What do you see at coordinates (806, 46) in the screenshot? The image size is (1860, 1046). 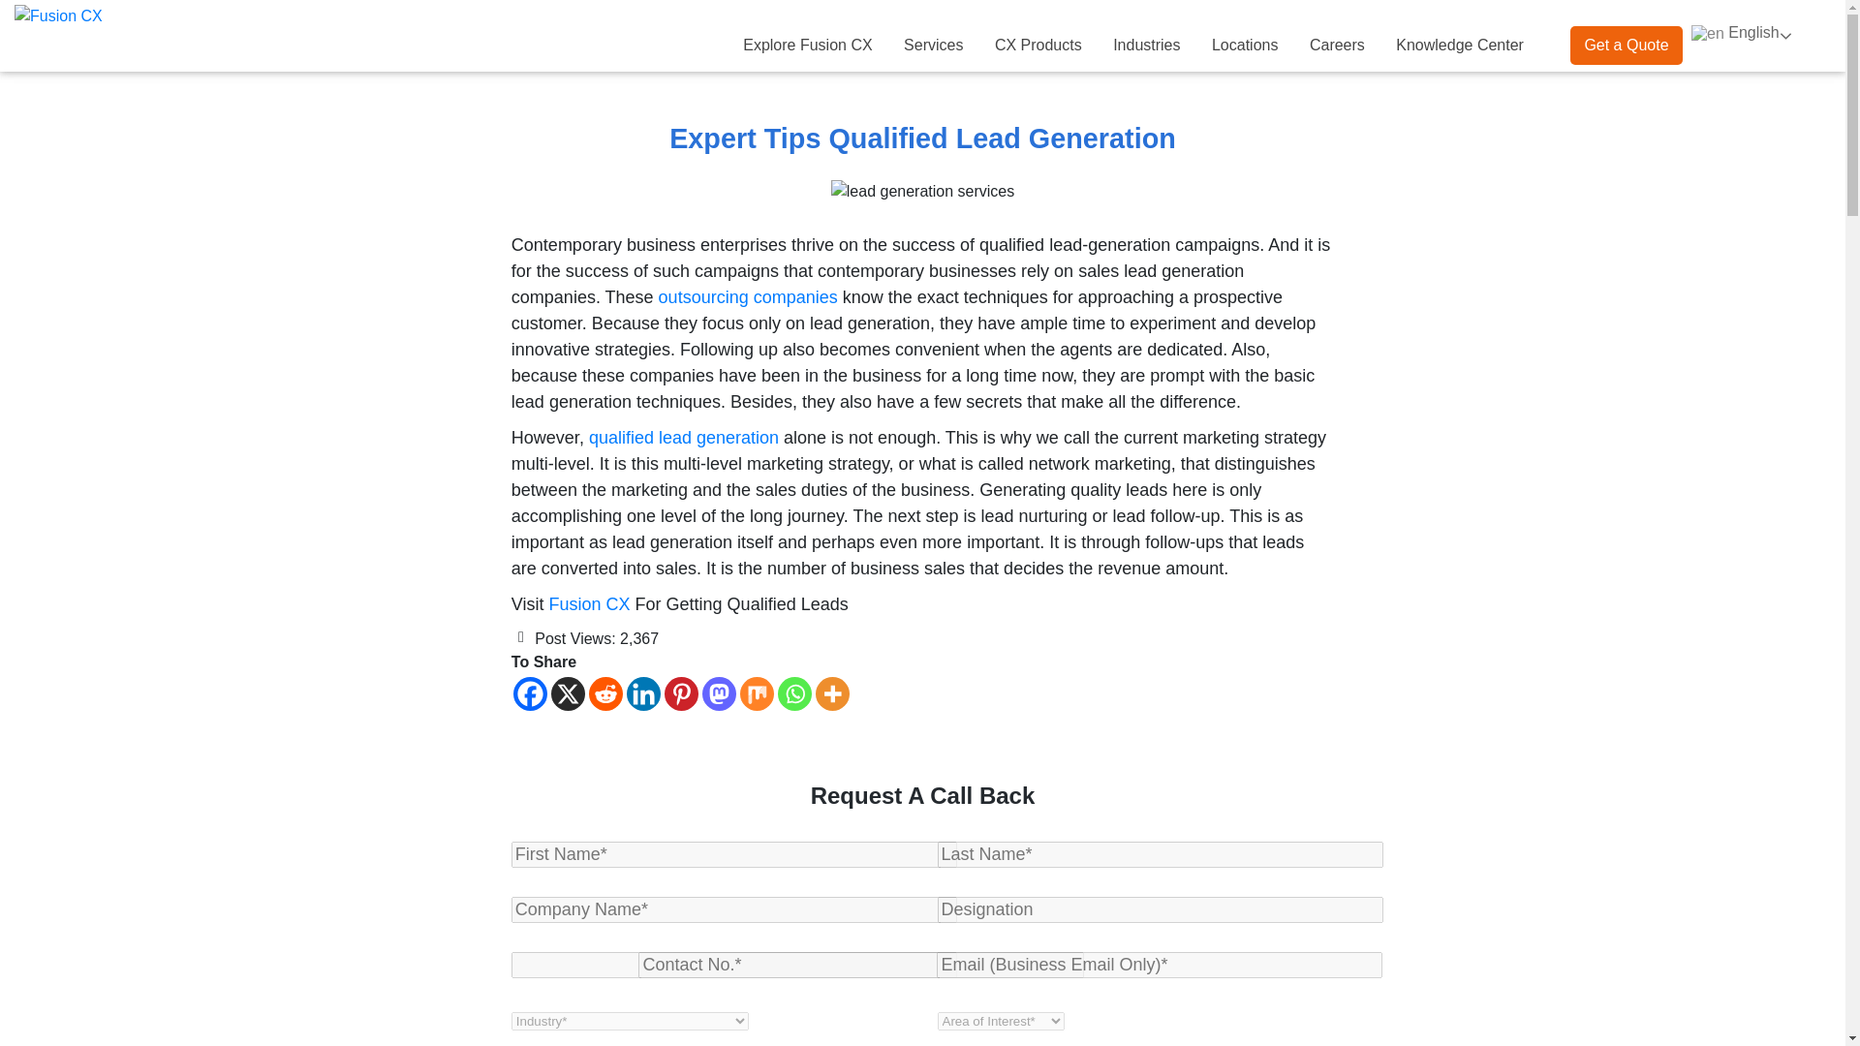 I see `Explore Fusion CX` at bounding box center [806, 46].